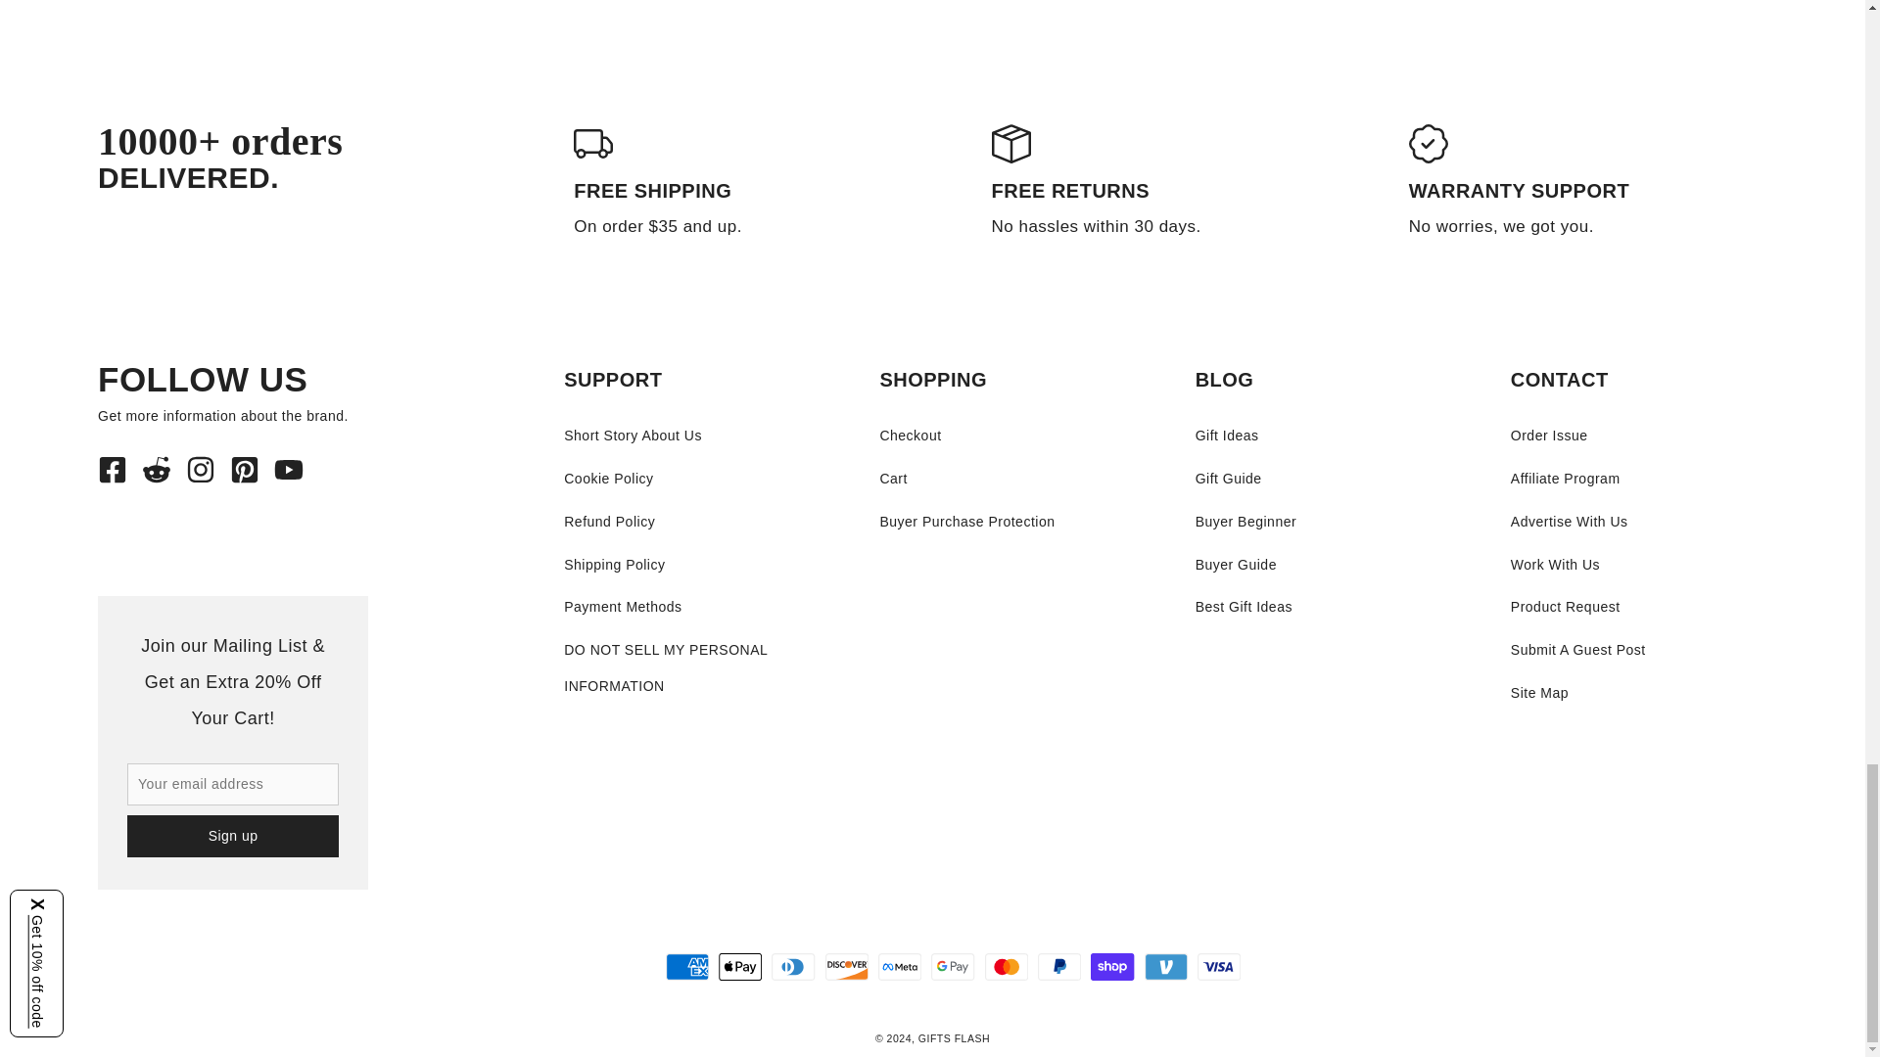 The width and height of the screenshot is (1880, 1057). Describe the element at coordinates (739, 967) in the screenshot. I see `Apple Pay` at that location.